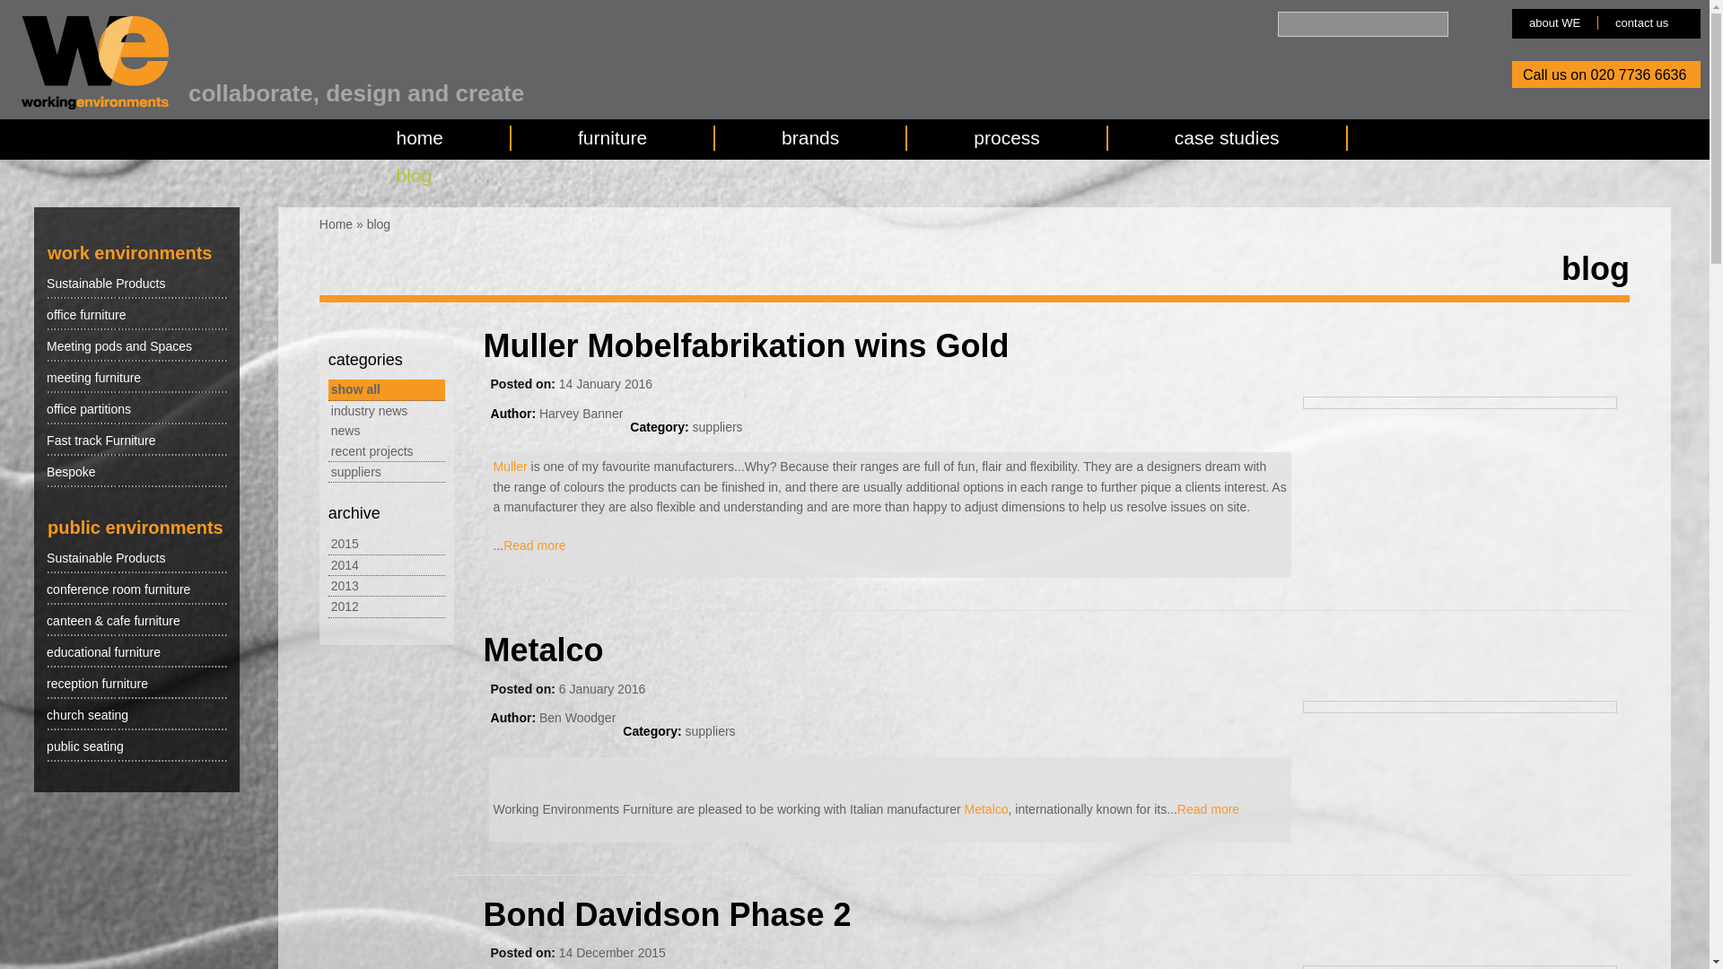  What do you see at coordinates (355, 92) in the screenshot?
I see `collaborate, design and create` at bounding box center [355, 92].